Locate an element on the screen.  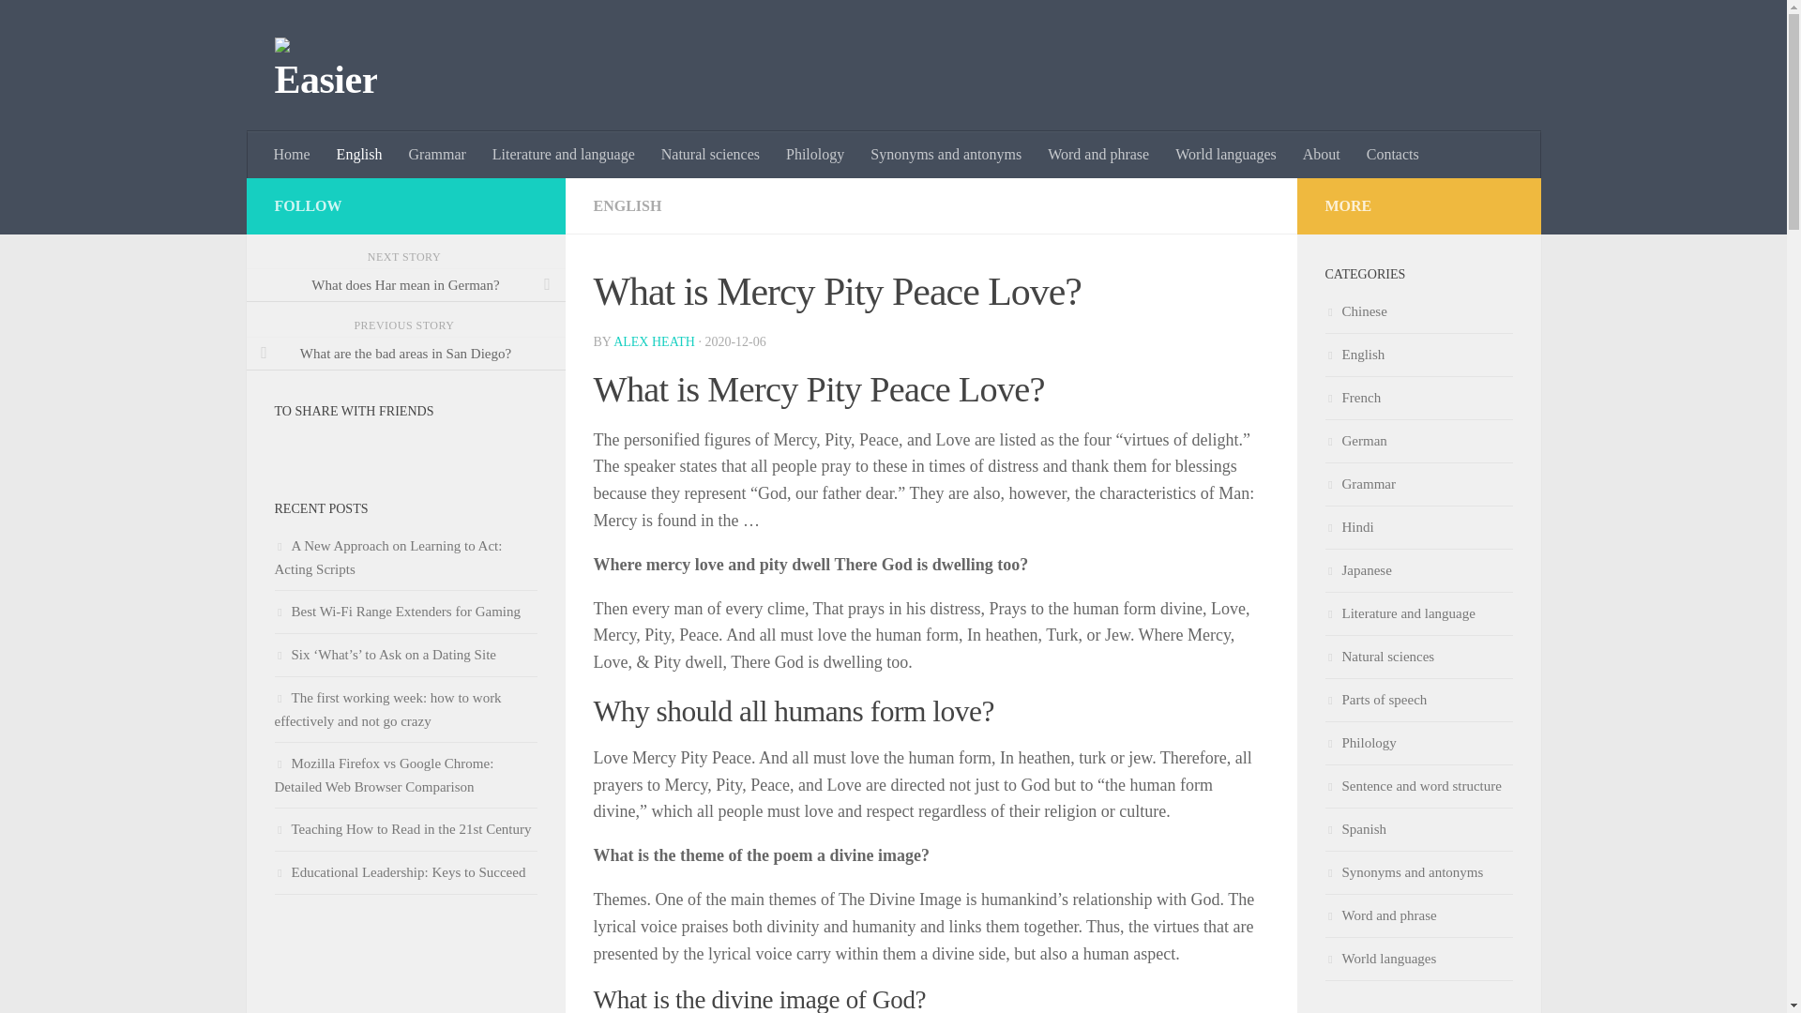
Home is located at coordinates (293, 155).